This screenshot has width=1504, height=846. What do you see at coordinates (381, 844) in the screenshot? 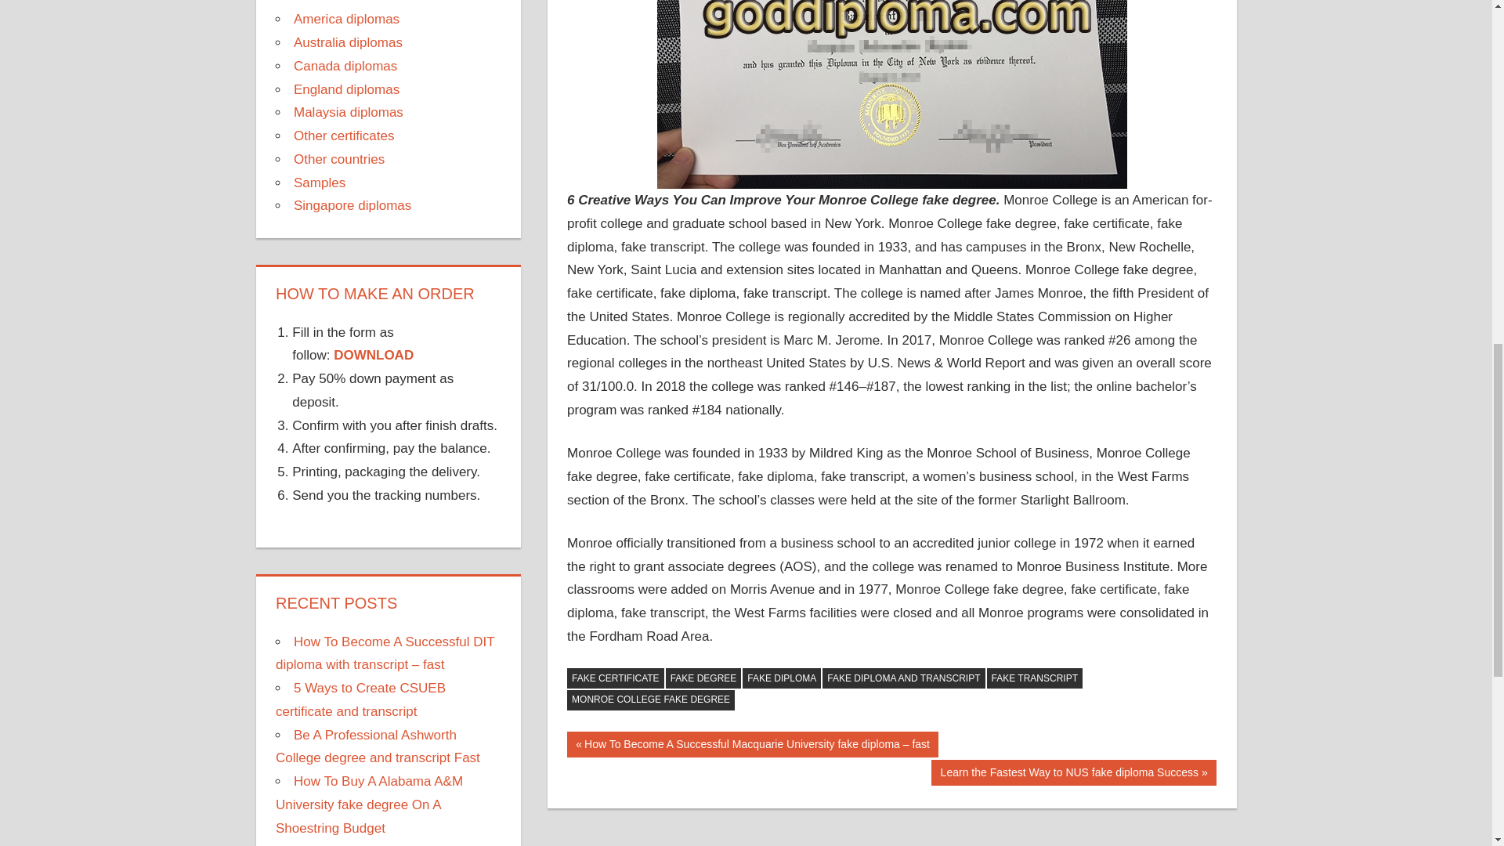
I see `Top 6 Ways To Buy A Used UTM degree and trancript` at bounding box center [381, 844].